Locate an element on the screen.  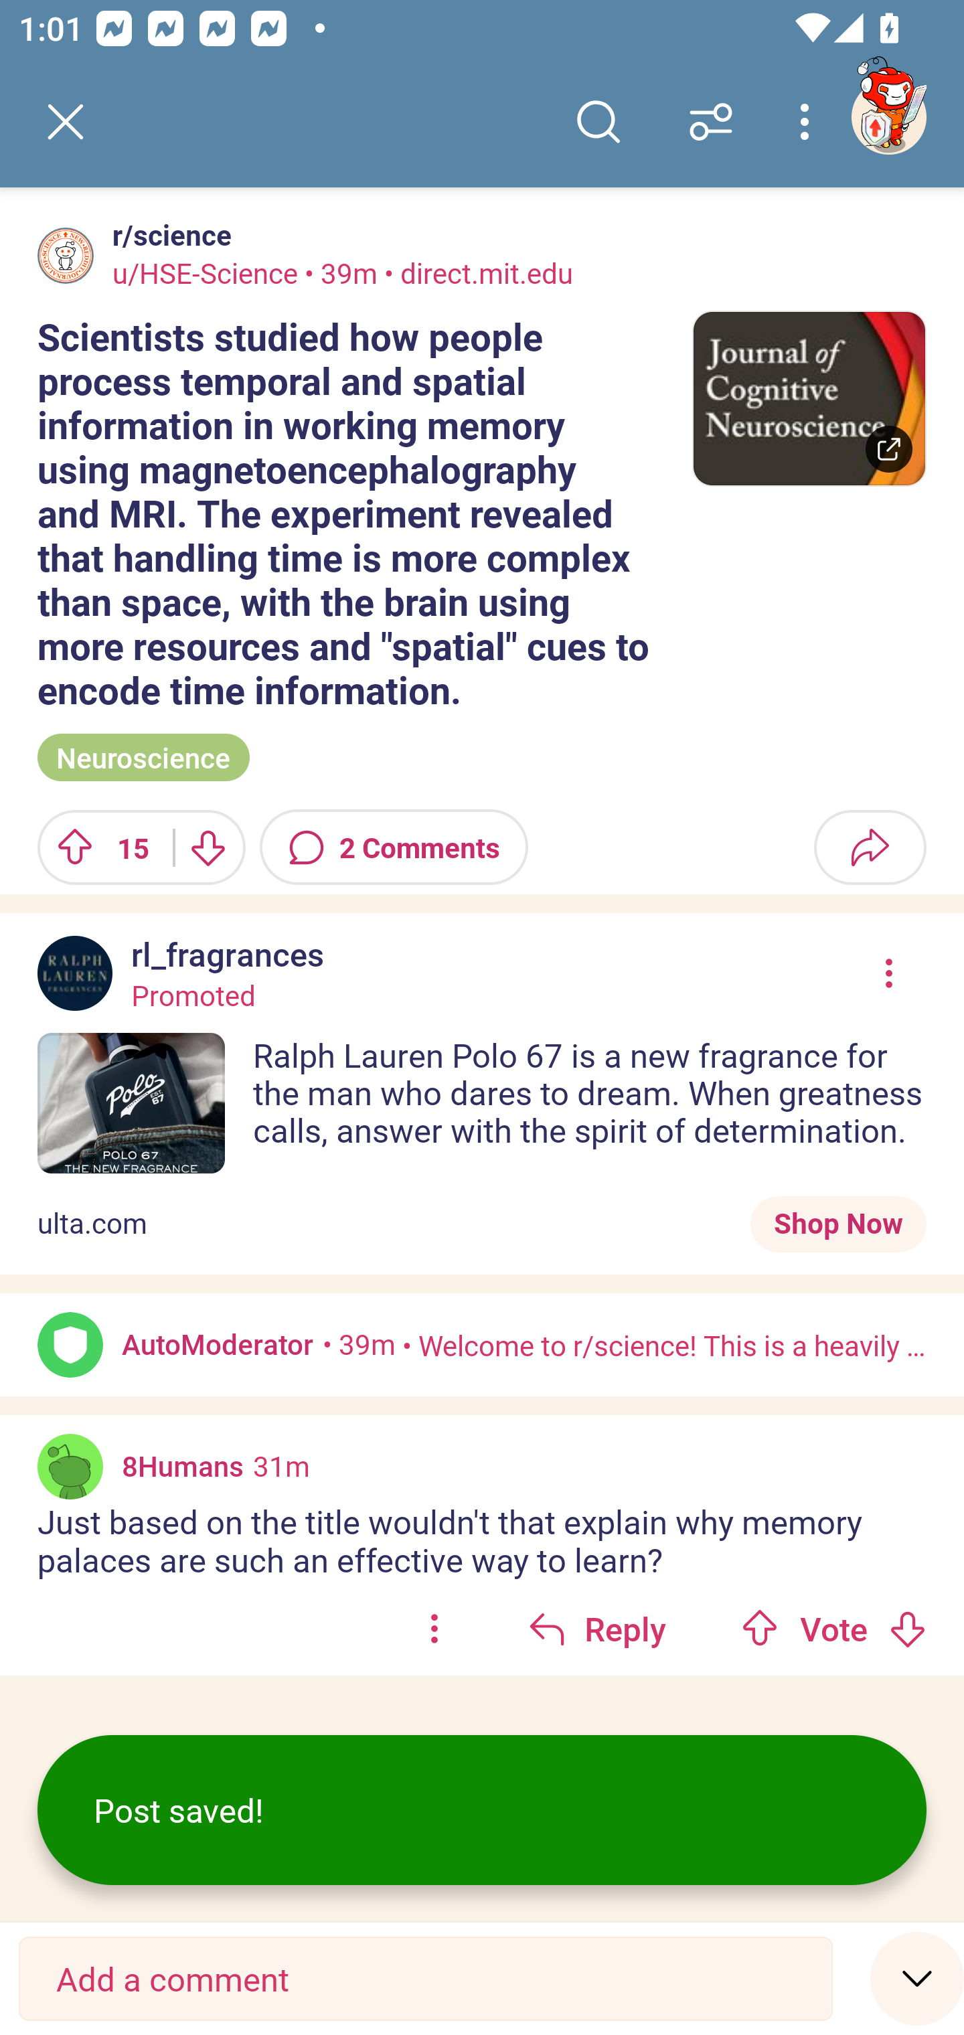
More options is located at coordinates (809, 122).